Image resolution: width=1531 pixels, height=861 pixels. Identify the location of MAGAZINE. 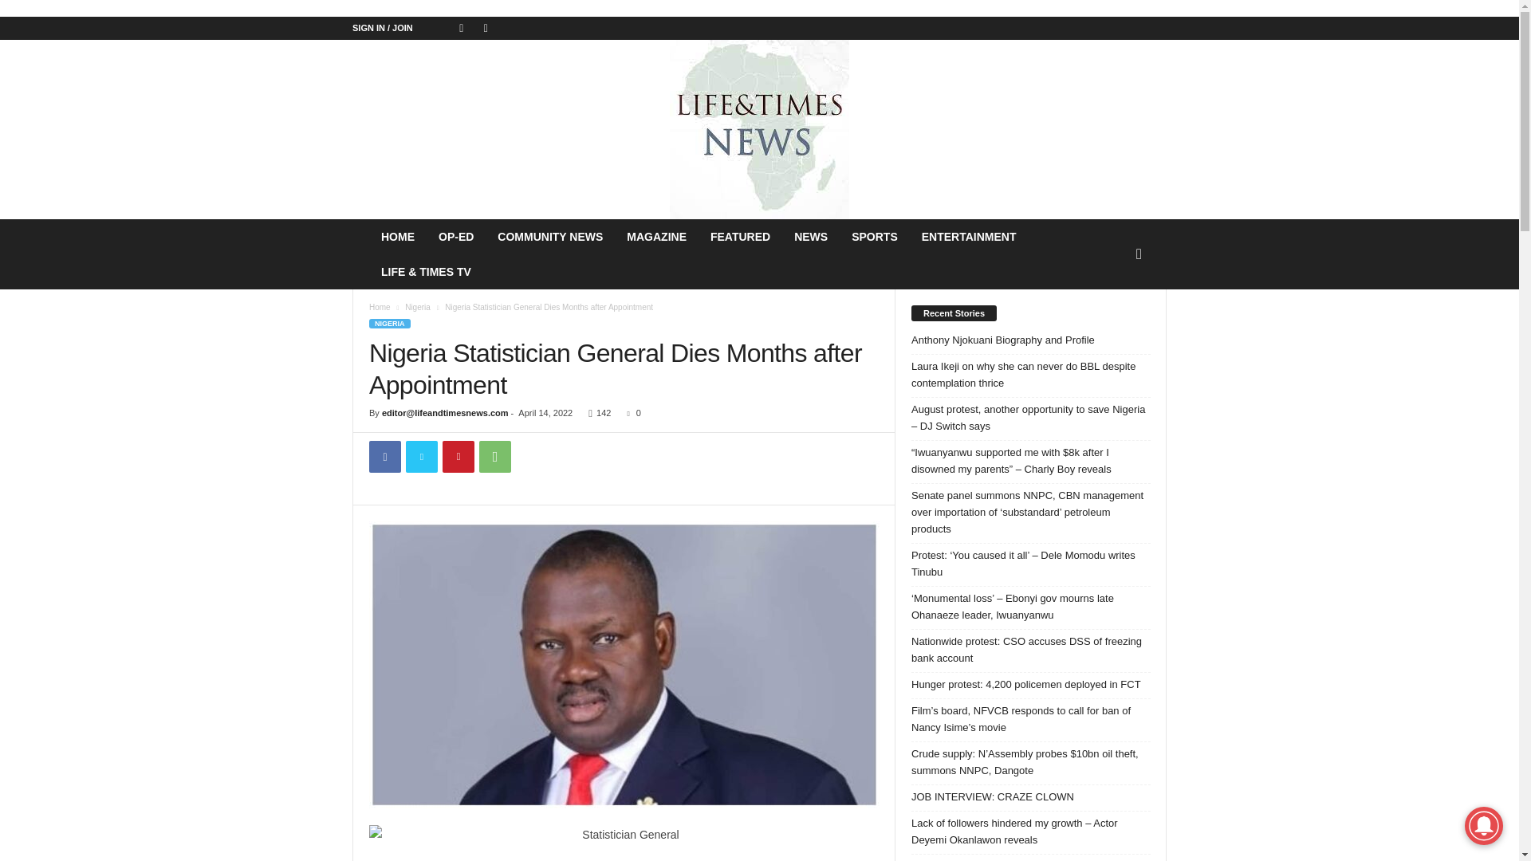
(656, 236).